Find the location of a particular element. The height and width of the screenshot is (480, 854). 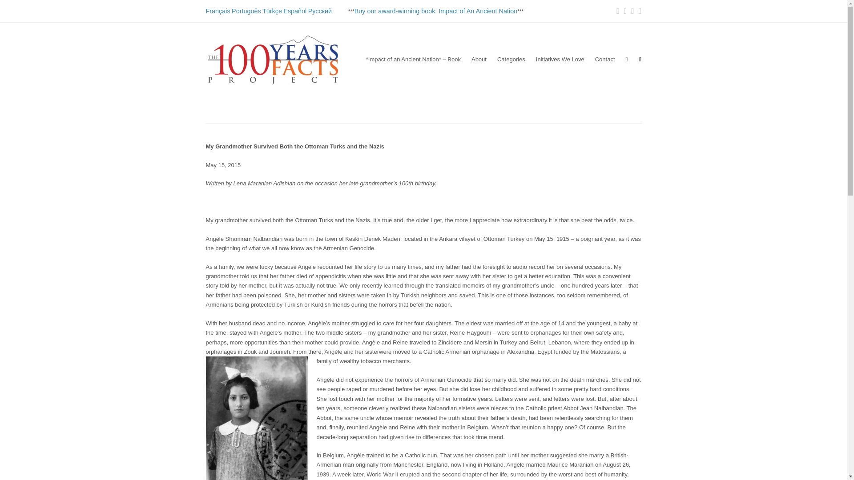

Categories is located at coordinates (511, 60).